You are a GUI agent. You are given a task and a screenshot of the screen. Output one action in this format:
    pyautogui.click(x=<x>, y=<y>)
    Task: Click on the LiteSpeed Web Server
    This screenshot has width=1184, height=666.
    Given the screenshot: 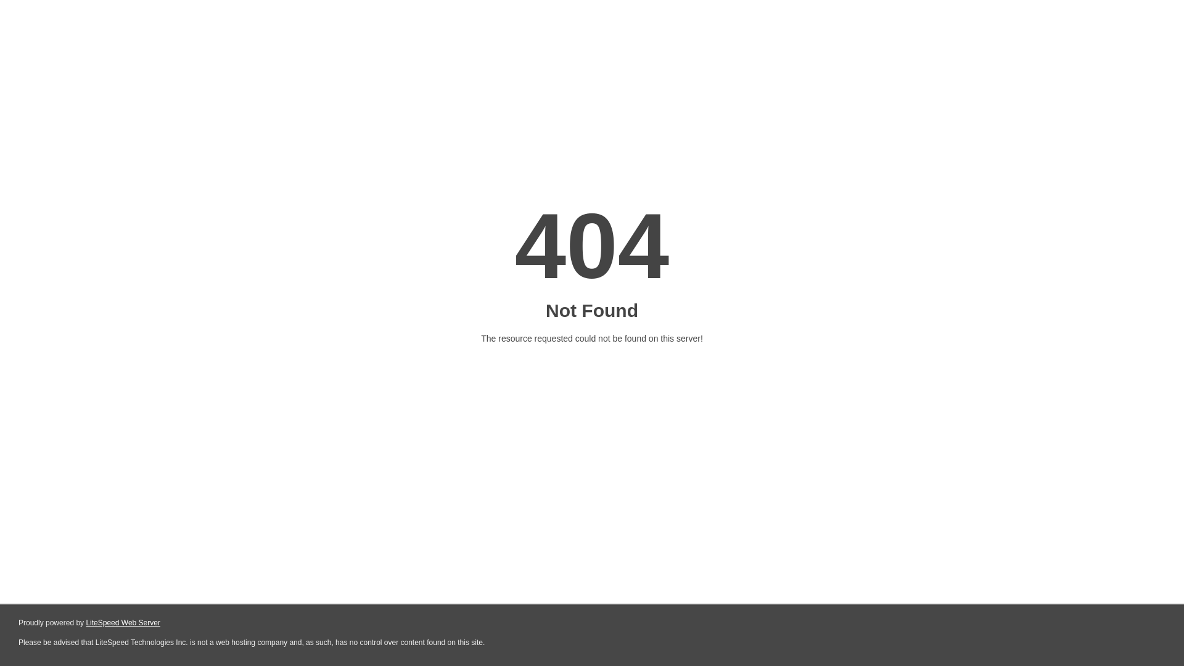 What is the action you would take?
    pyautogui.click(x=123, y=623)
    